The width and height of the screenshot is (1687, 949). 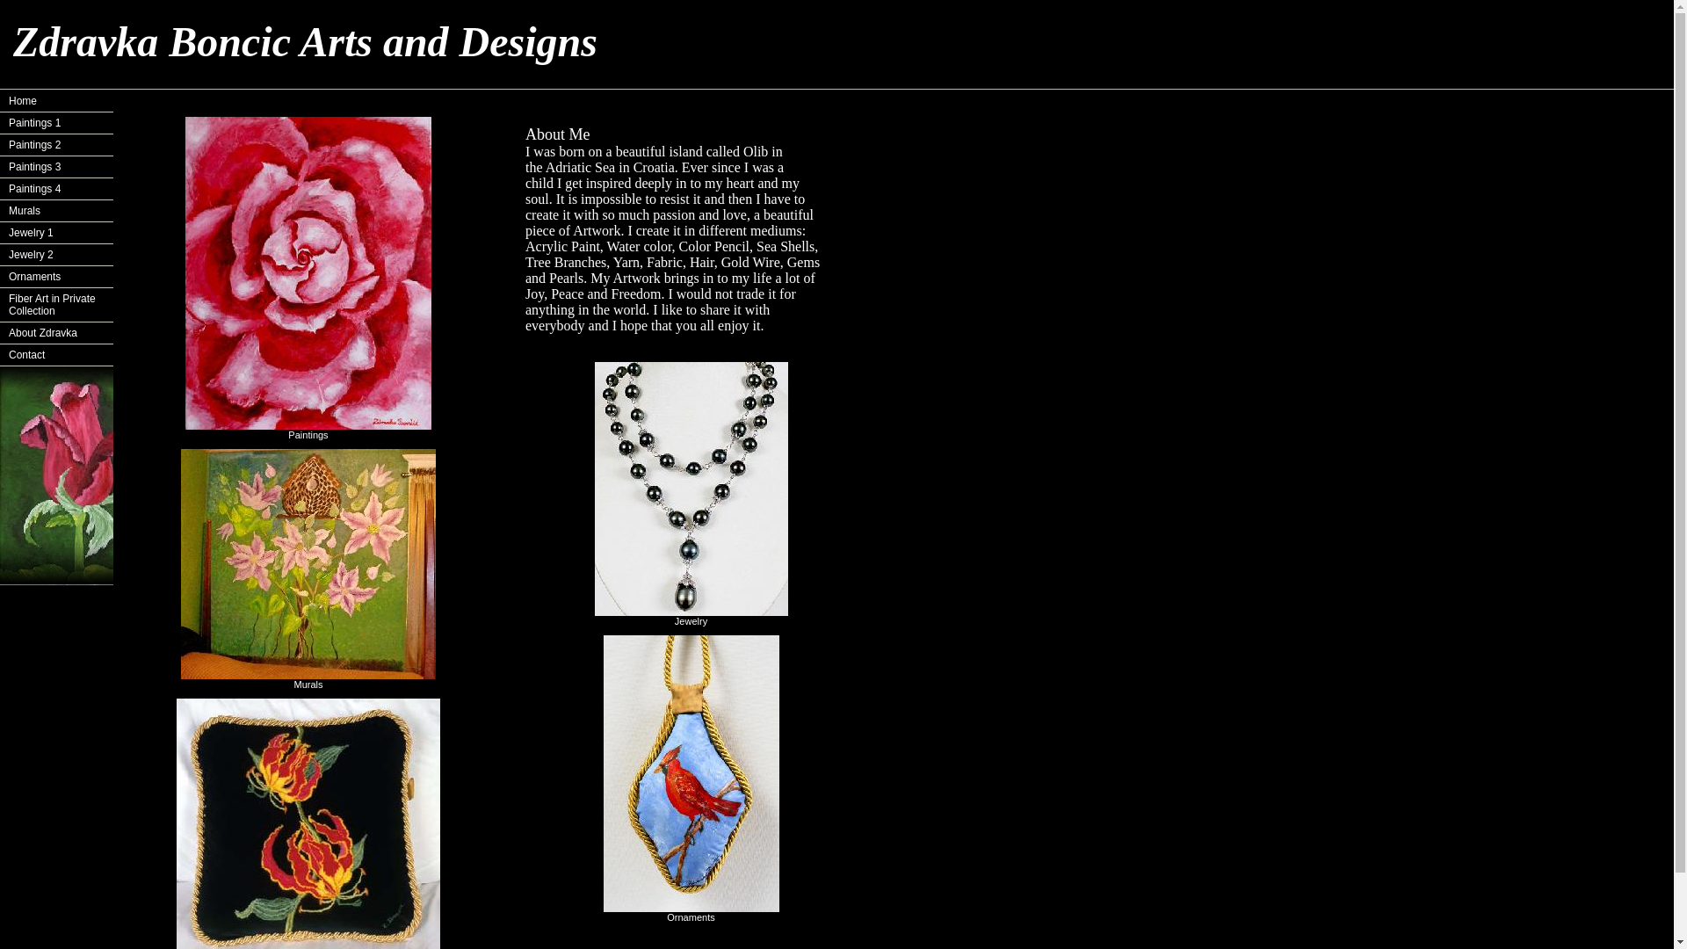 I want to click on Jewelry 2, so click(x=56, y=255).